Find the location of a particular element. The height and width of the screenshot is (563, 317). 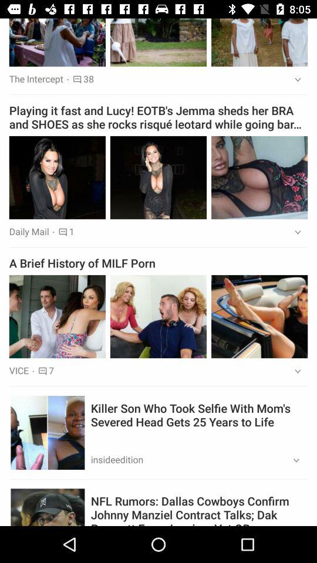

tap icon below killer son who is located at coordinates (292, 461).